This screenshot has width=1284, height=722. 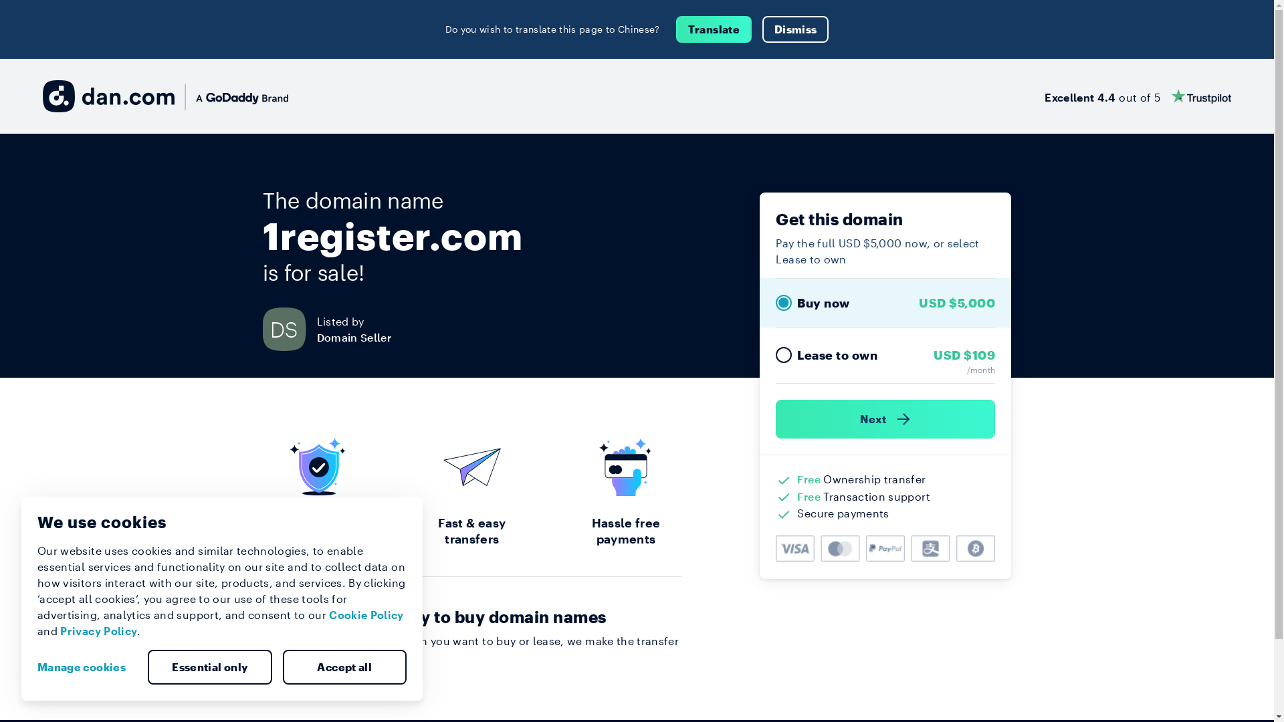 What do you see at coordinates (796, 29) in the screenshot?
I see `Dismiss` at bounding box center [796, 29].